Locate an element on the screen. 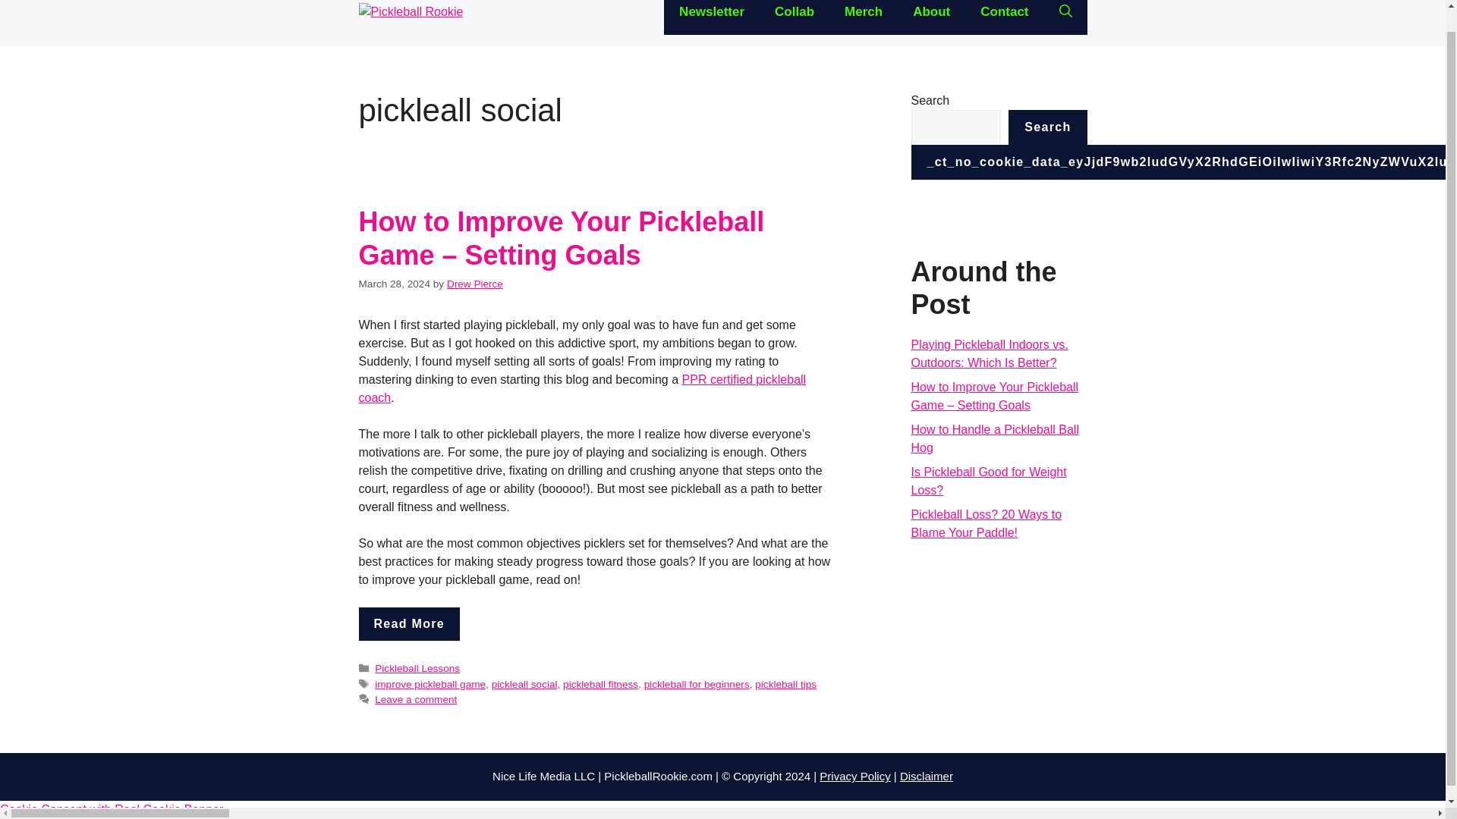 The image size is (1457, 819). Pickleball Lessons is located at coordinates (417, 667).